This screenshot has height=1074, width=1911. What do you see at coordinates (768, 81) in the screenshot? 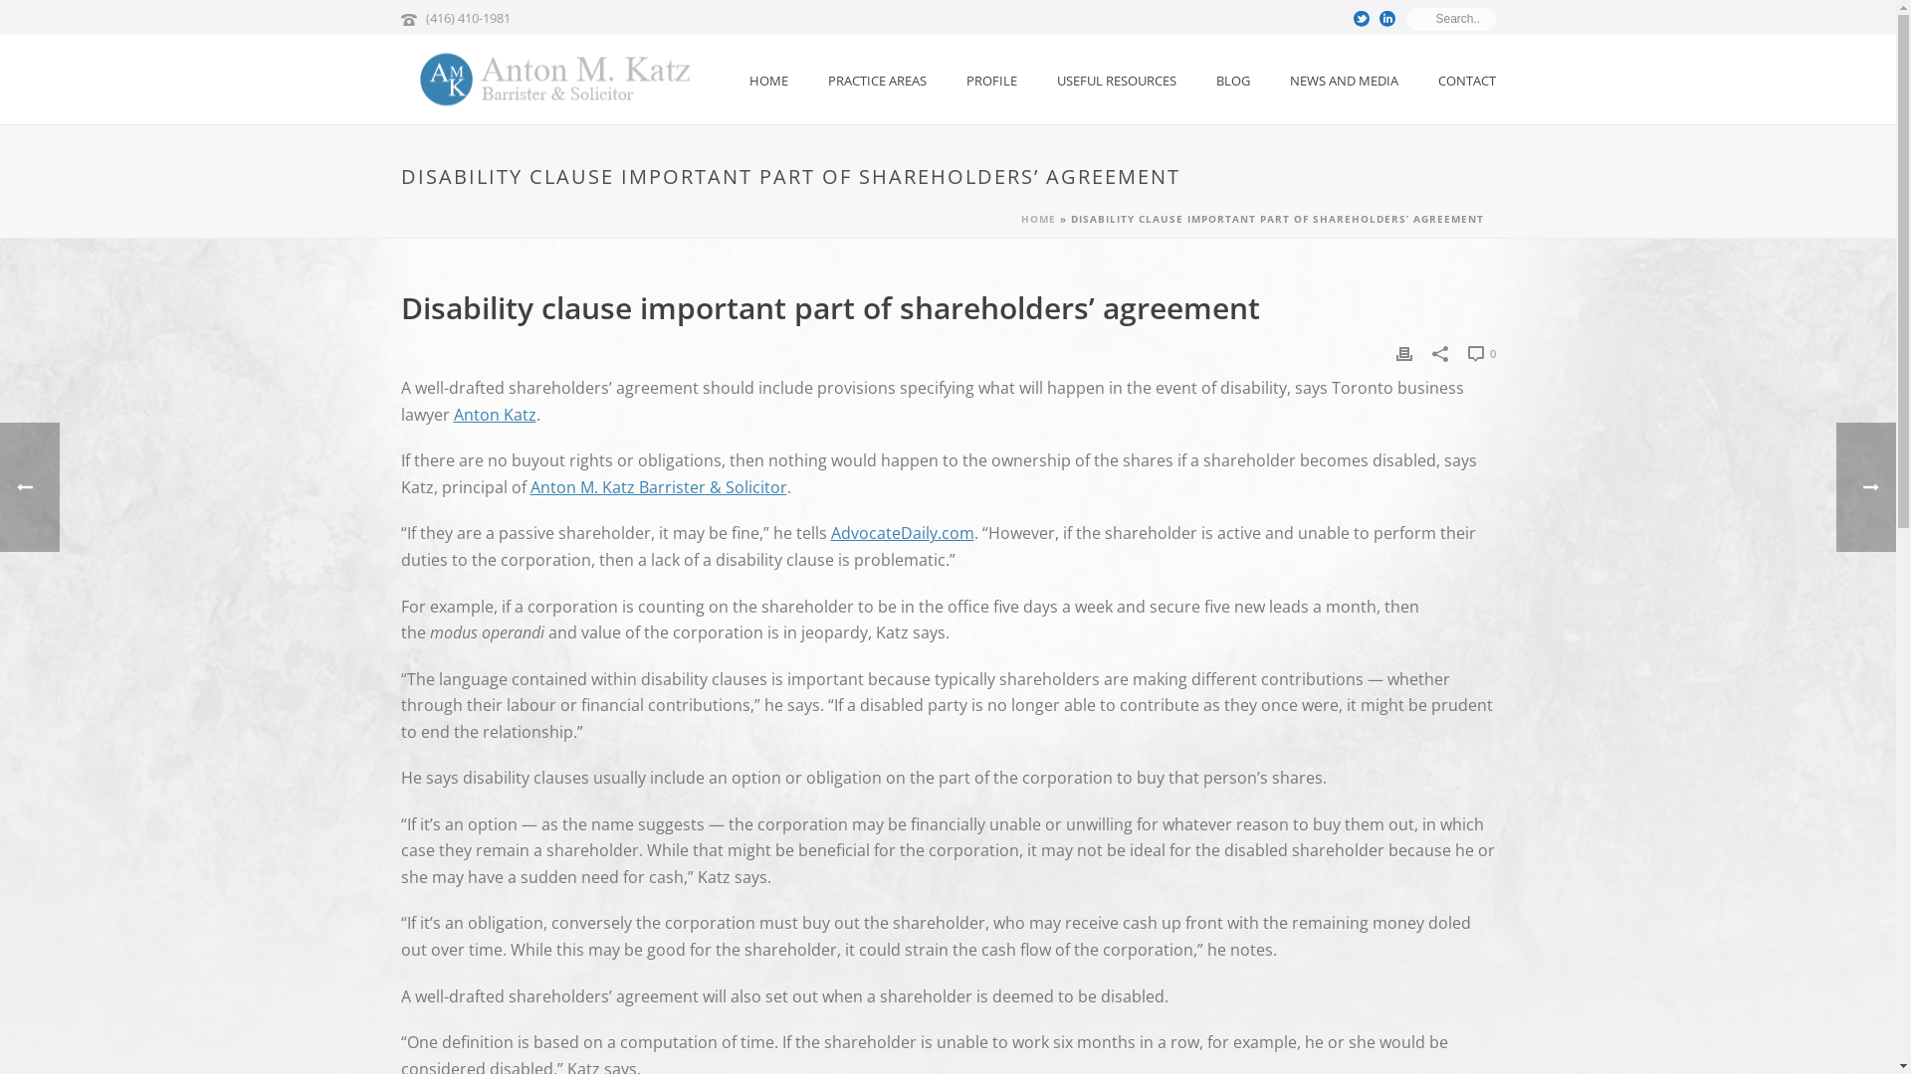
I see `HOME` at bounding box center [768, 81].